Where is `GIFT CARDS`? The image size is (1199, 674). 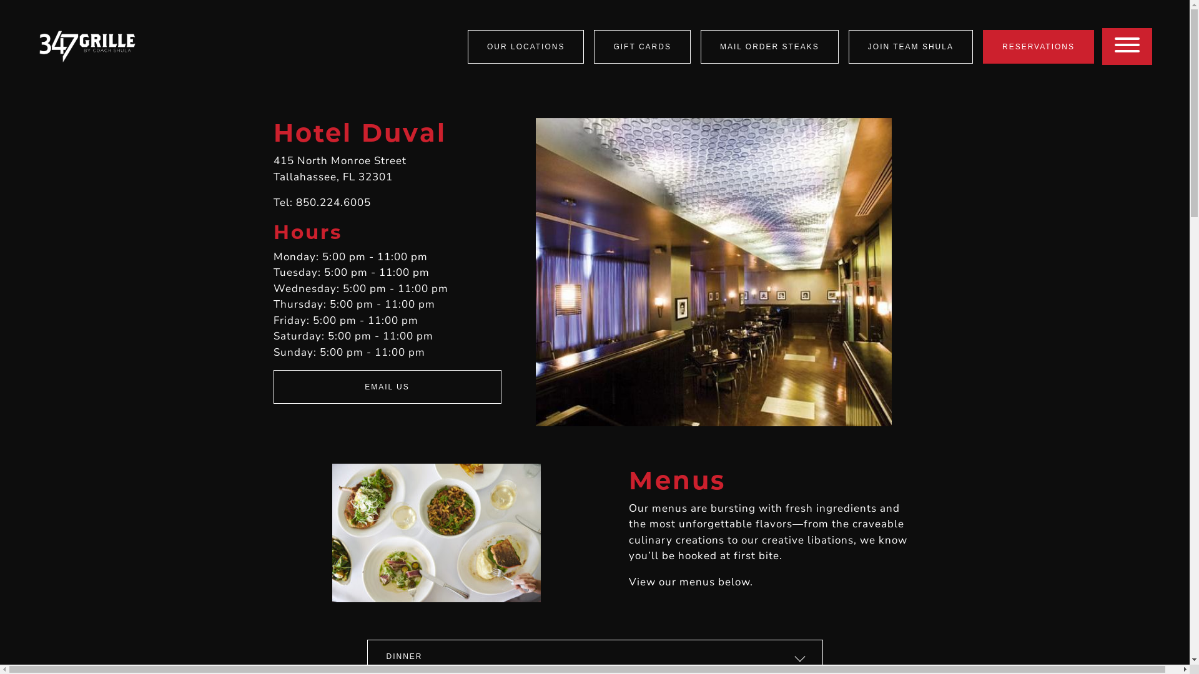
GIFT CARDS is located at coordinates (642, 47).